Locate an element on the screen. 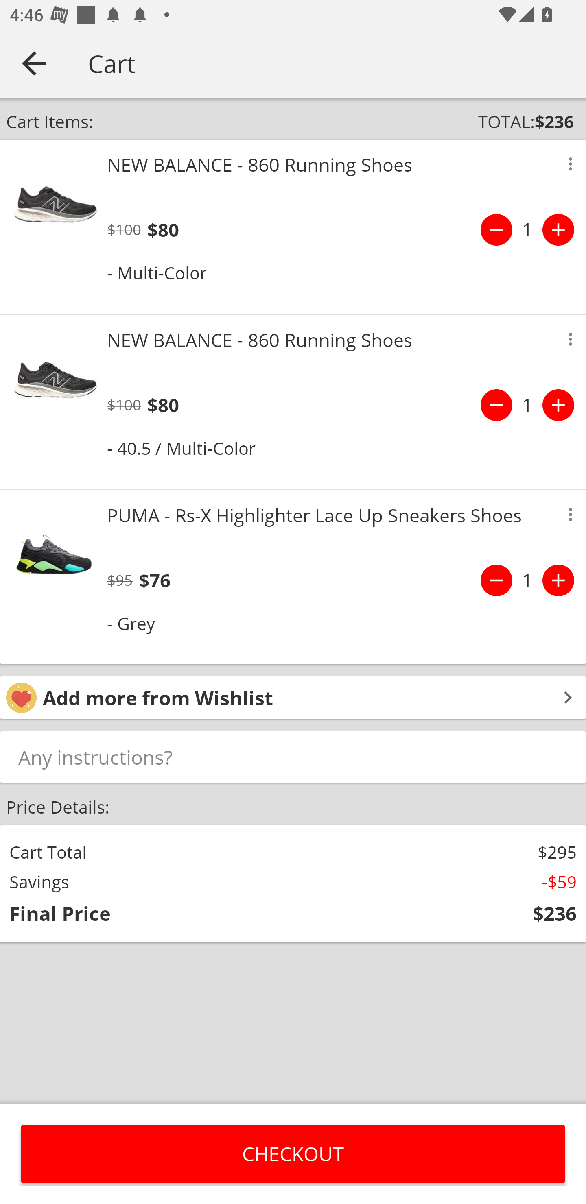 Image resolution: width=586 pixels, height=1204 pixels. 1 is located at coordinates (527, 580).